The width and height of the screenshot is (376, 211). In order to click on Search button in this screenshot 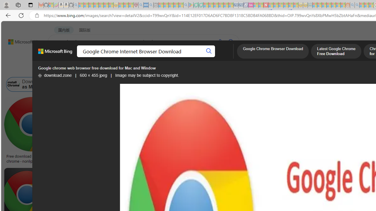, I will do `click(209, 51)`.